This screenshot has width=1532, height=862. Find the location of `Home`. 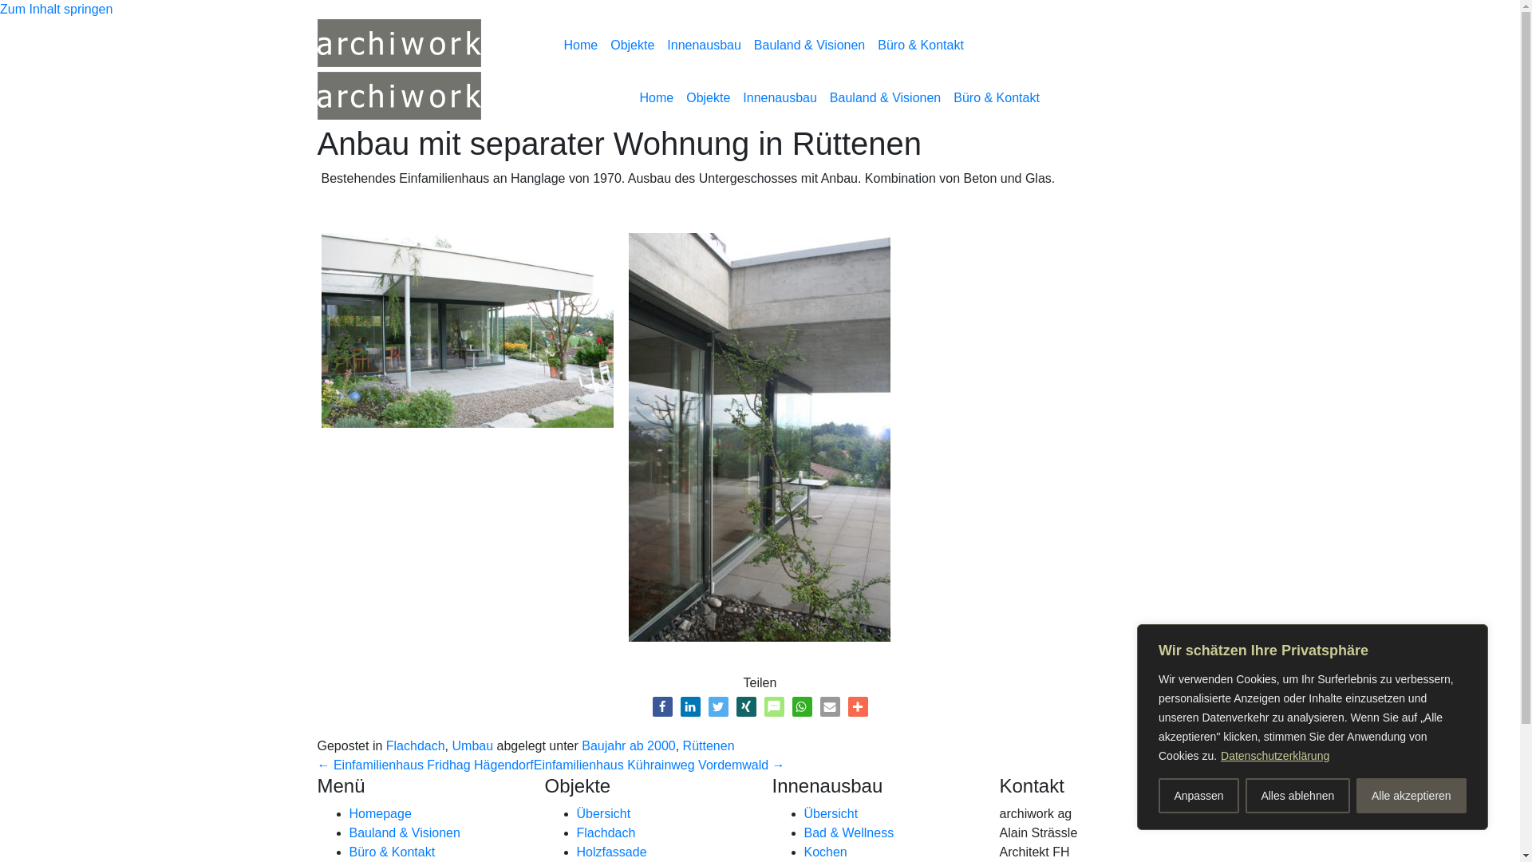

Home is located at coordinates (657, 98).